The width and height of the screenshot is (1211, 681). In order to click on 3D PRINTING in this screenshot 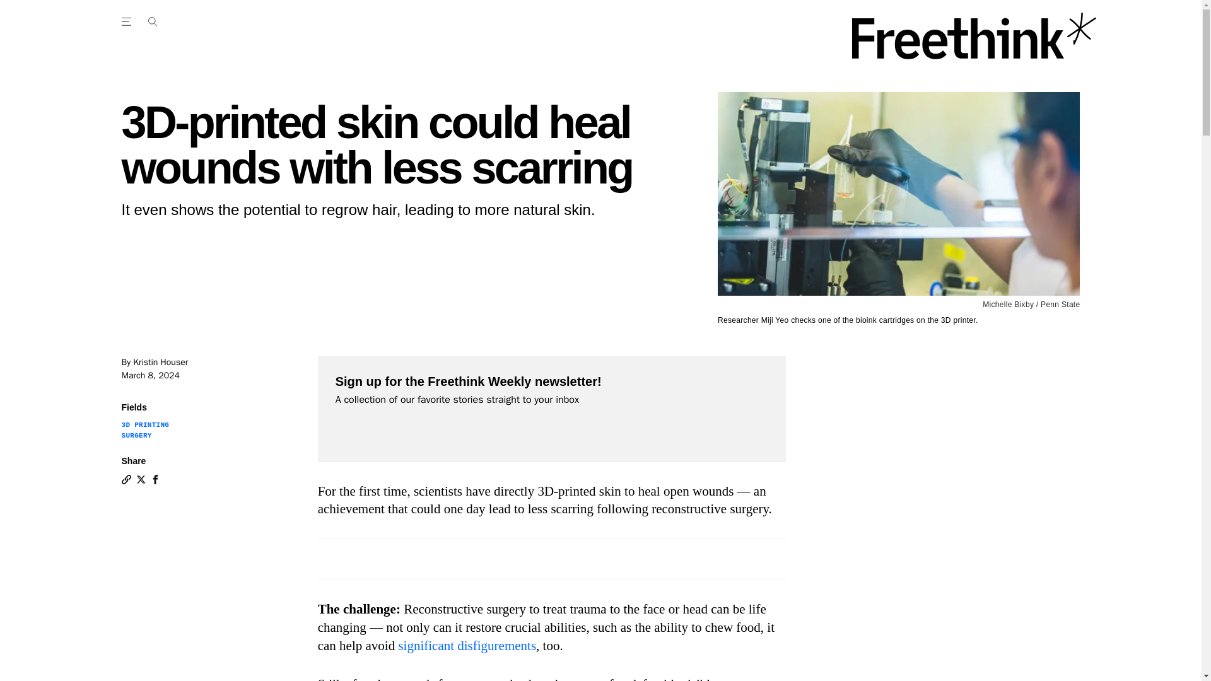, I will do `click(145, 425)`.